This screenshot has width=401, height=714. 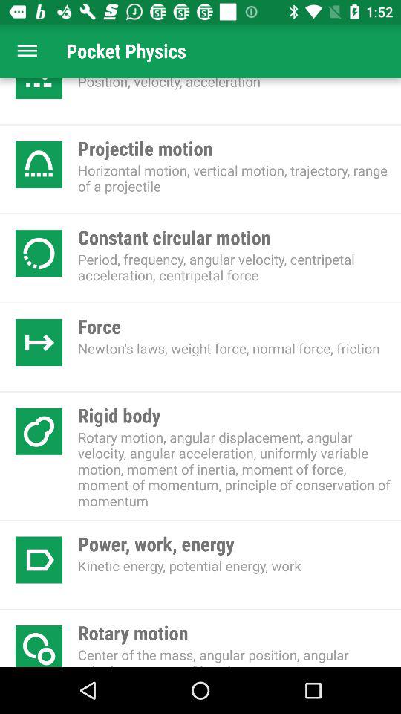 I want to click on shows the main menu, so click(x=27, y=51).